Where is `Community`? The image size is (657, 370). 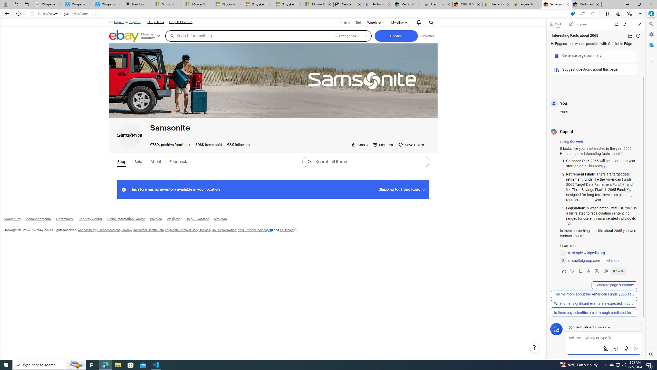 Community is located at coordinates (67, 220).